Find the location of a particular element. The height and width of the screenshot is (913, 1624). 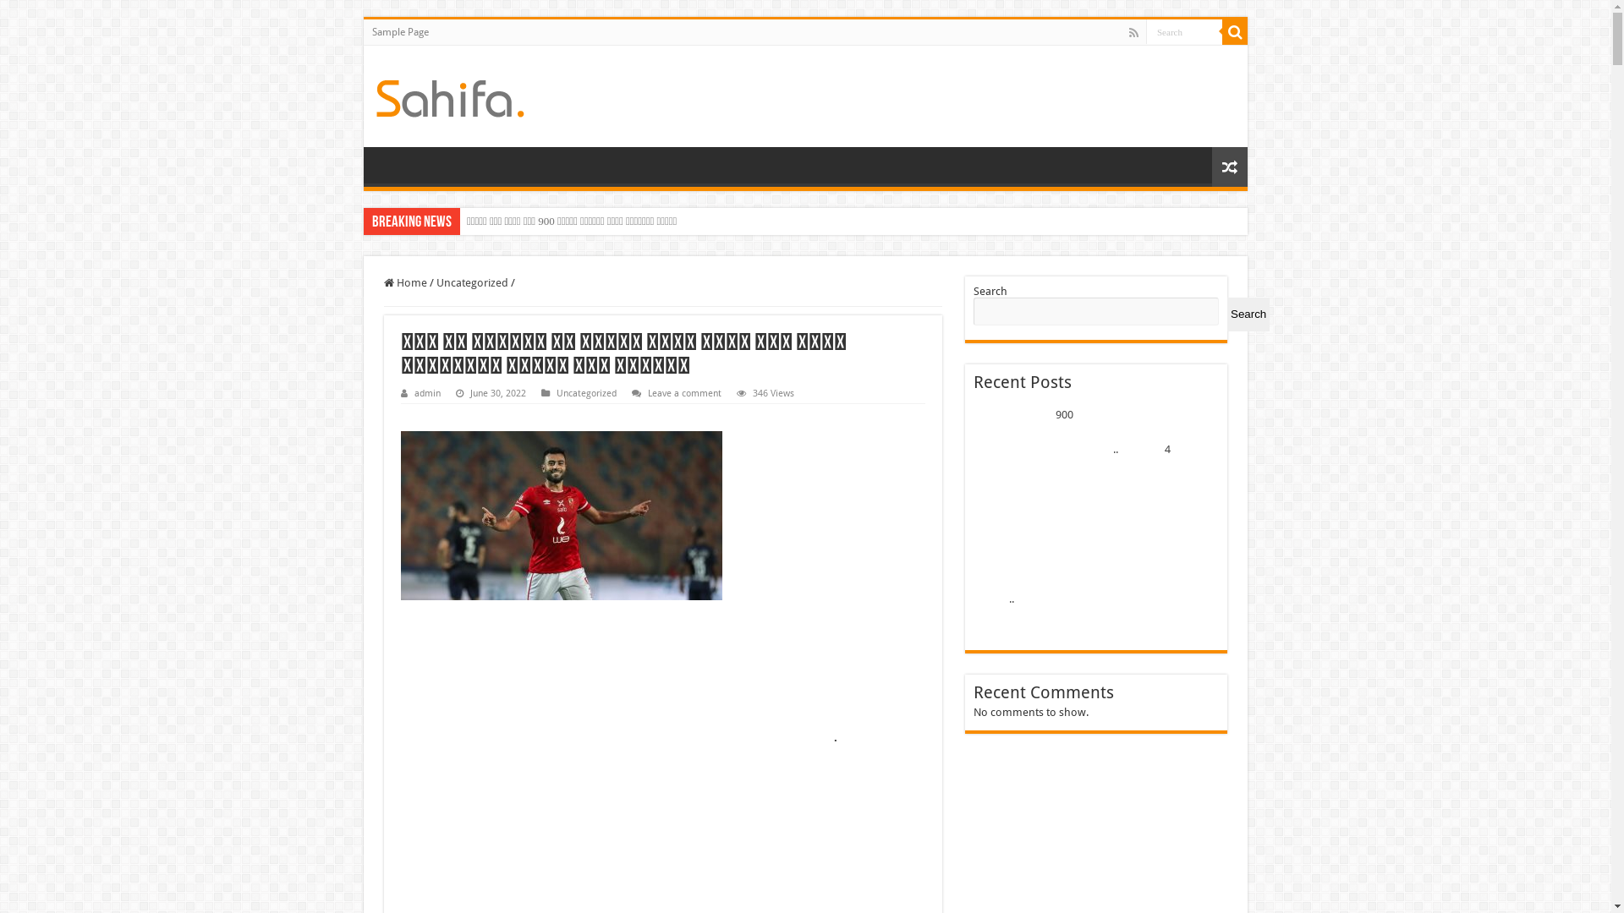

My Blog is located at coordinates (450, 96).